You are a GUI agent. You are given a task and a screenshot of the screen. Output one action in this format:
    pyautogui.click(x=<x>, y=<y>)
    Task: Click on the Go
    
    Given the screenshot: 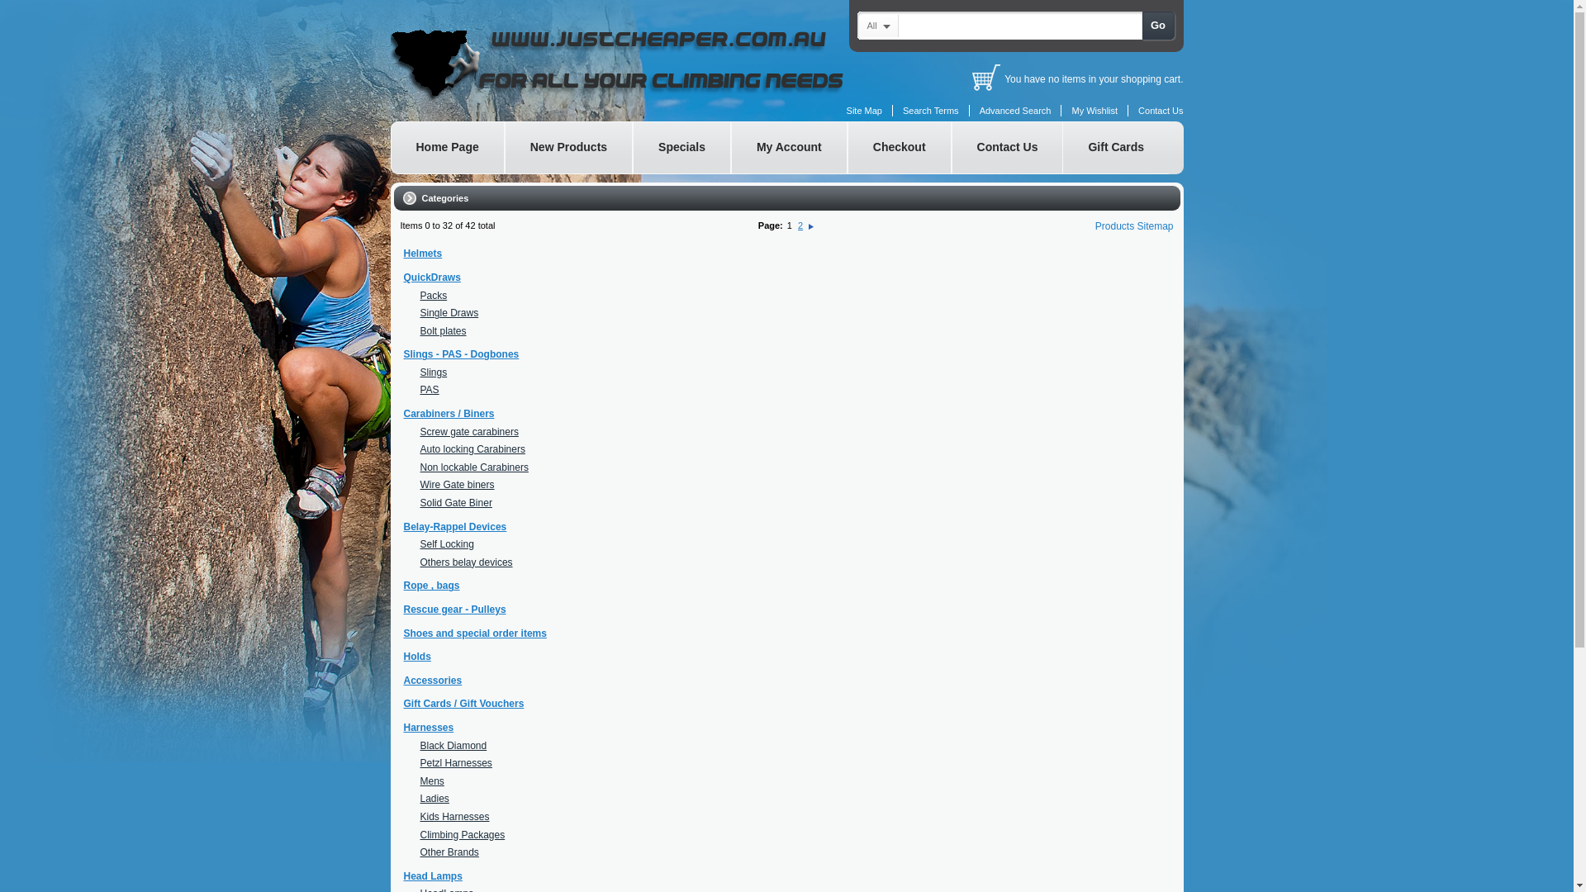 What is the action you would take?
    pyautogui.click(x=1158, y=26)
    